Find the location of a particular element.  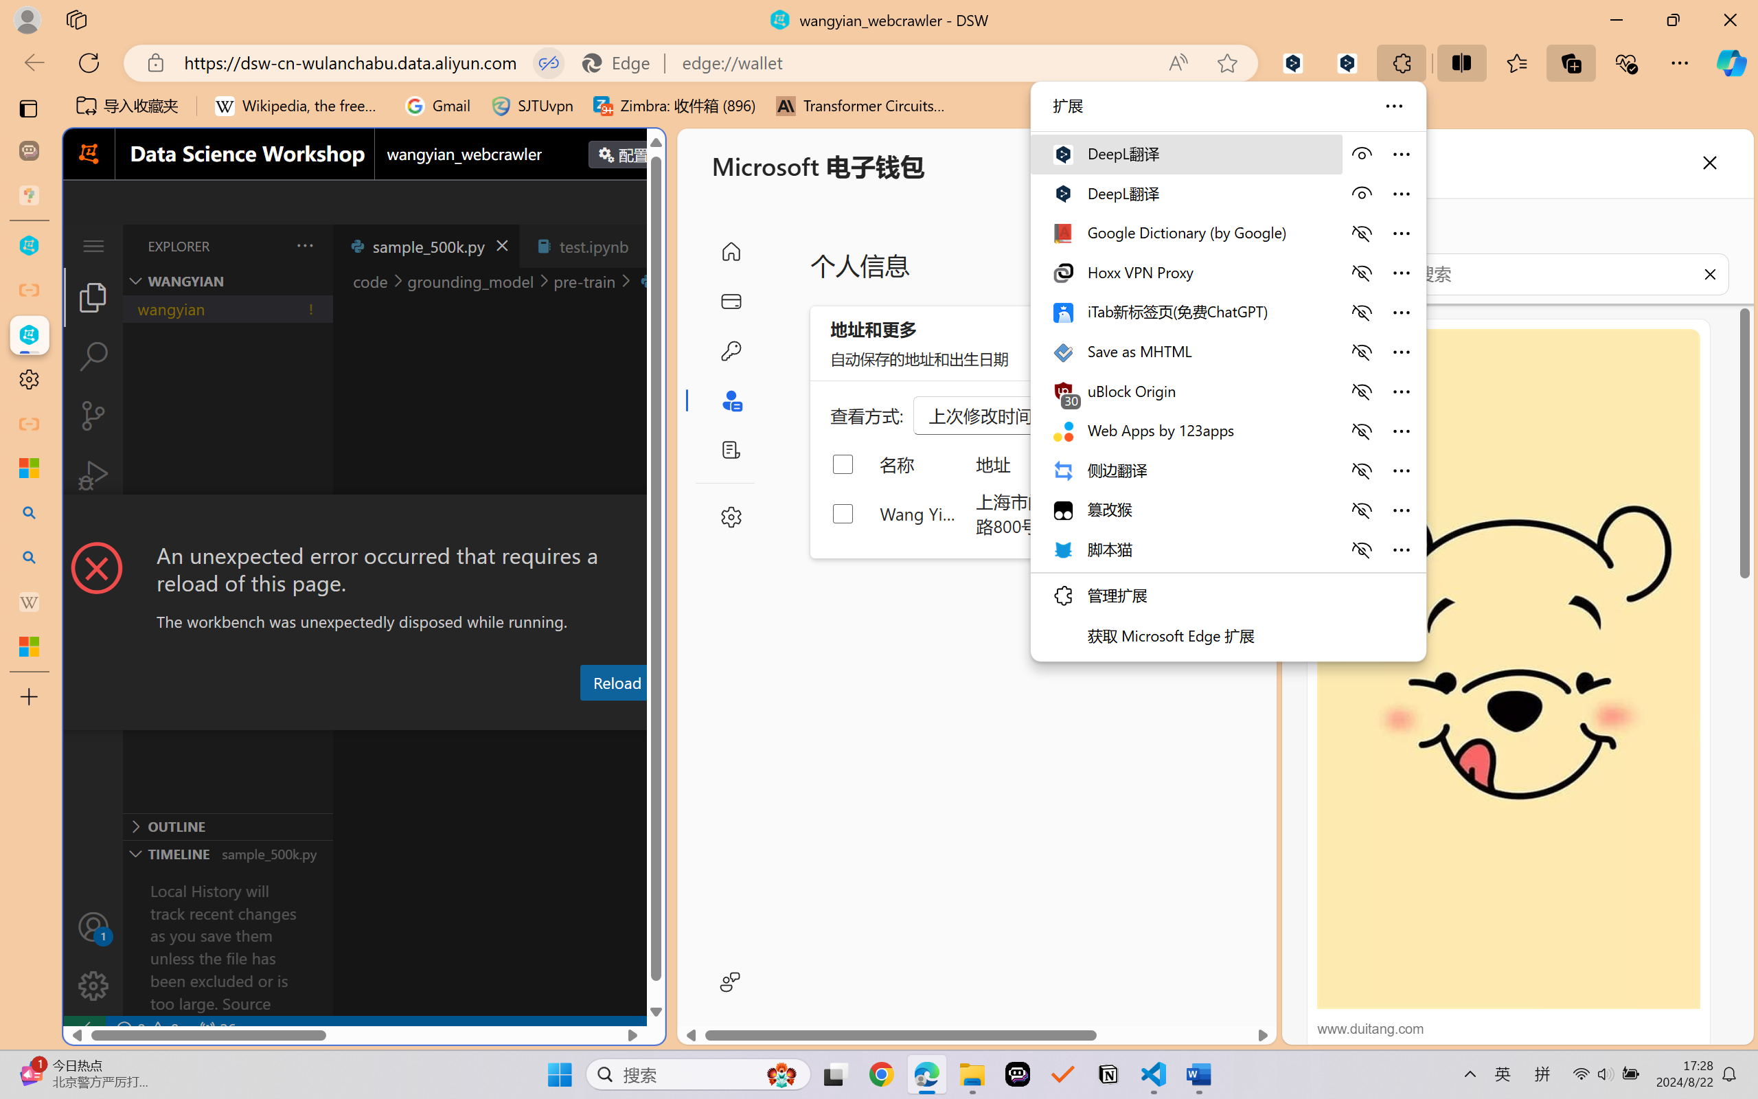

Explorer actions is located at coordinates (269, 246).